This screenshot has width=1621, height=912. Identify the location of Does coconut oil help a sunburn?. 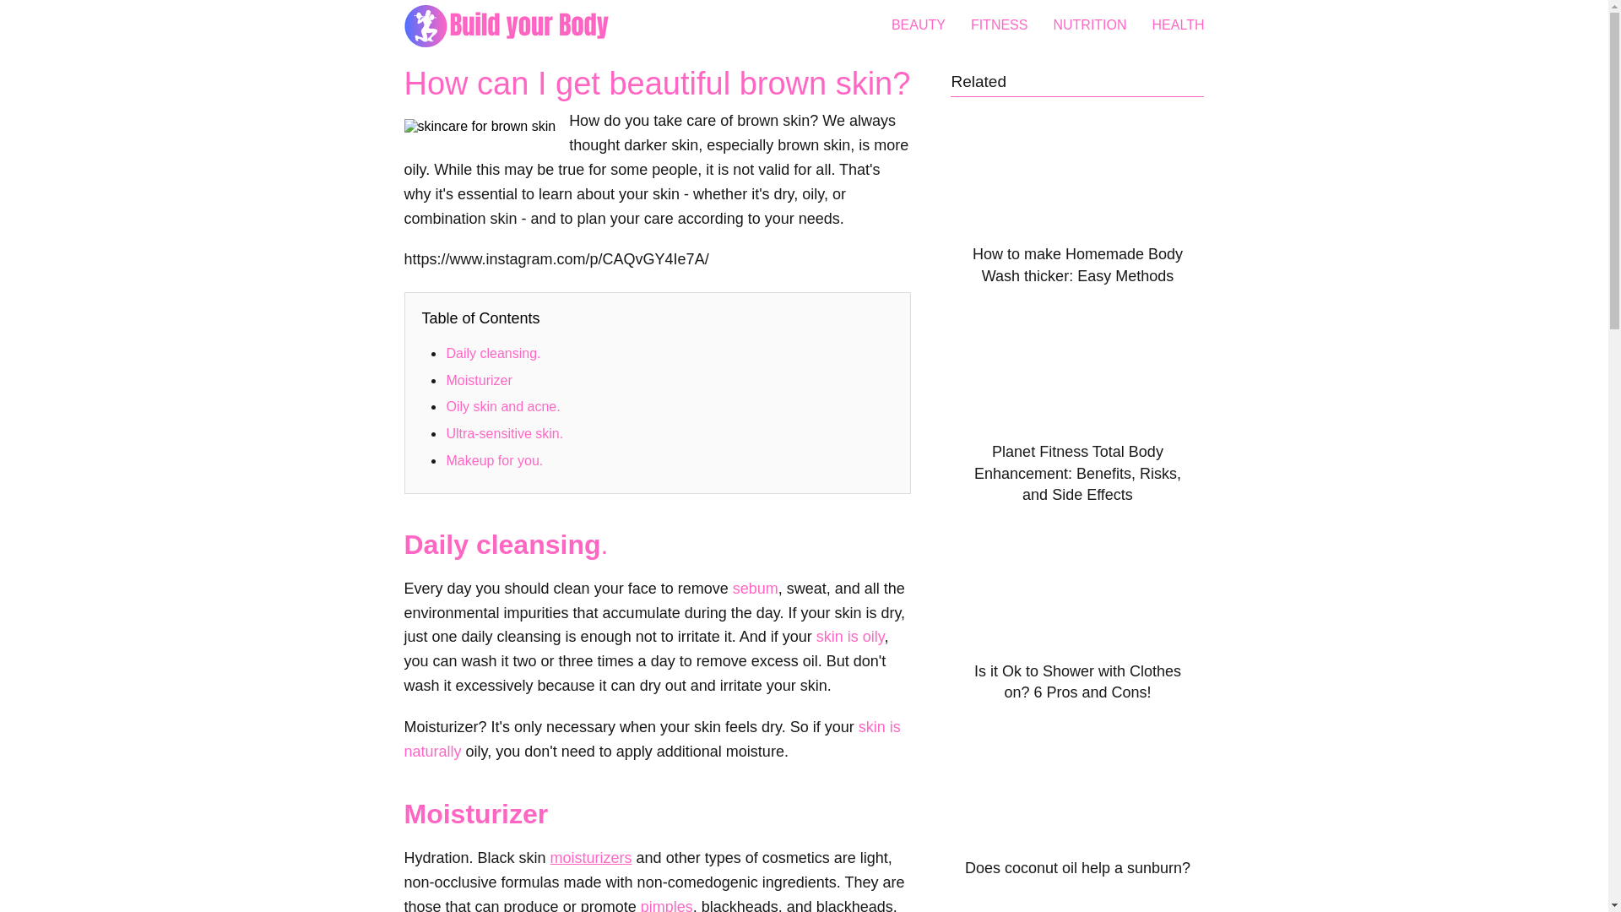
(1077, 806).